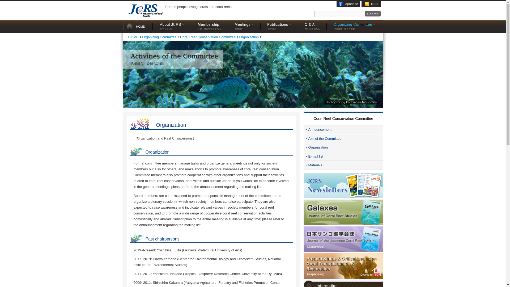 Image resolution: width=510 pixels, height=287 pixels. I want to click on Membership, so click(209, 27).